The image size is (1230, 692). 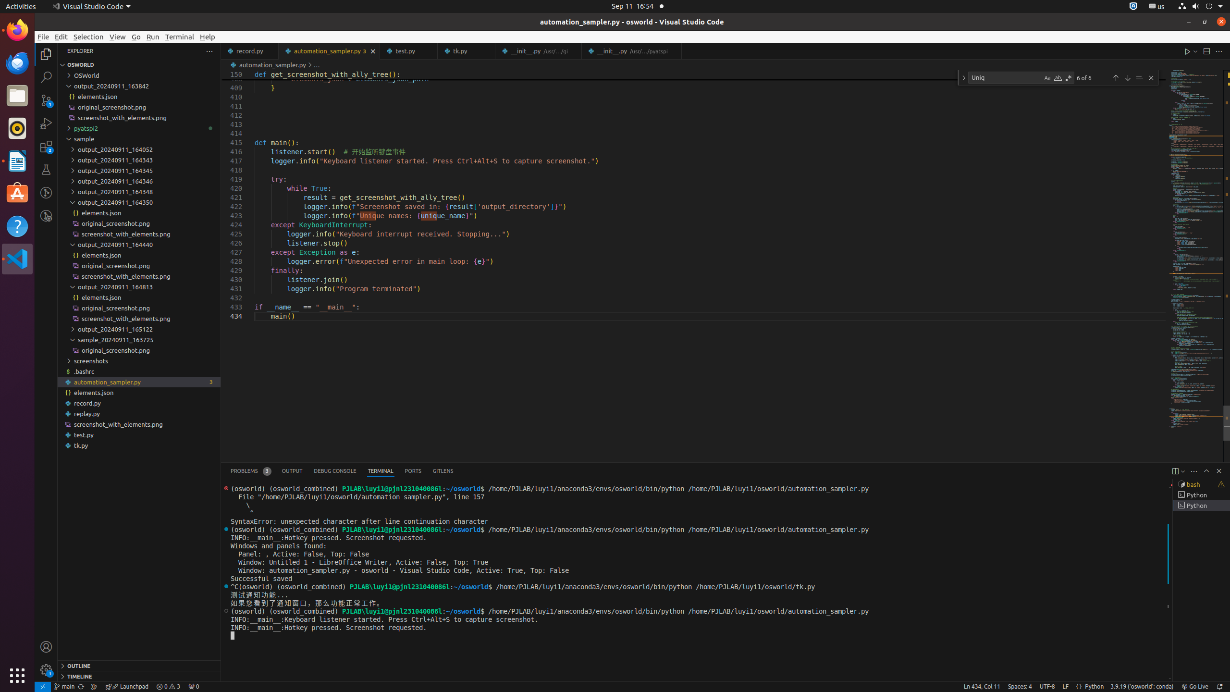 What do you see at coordinates (61, 37) in the screenshot?
I see `Edit` at bounding box center [61, 37].